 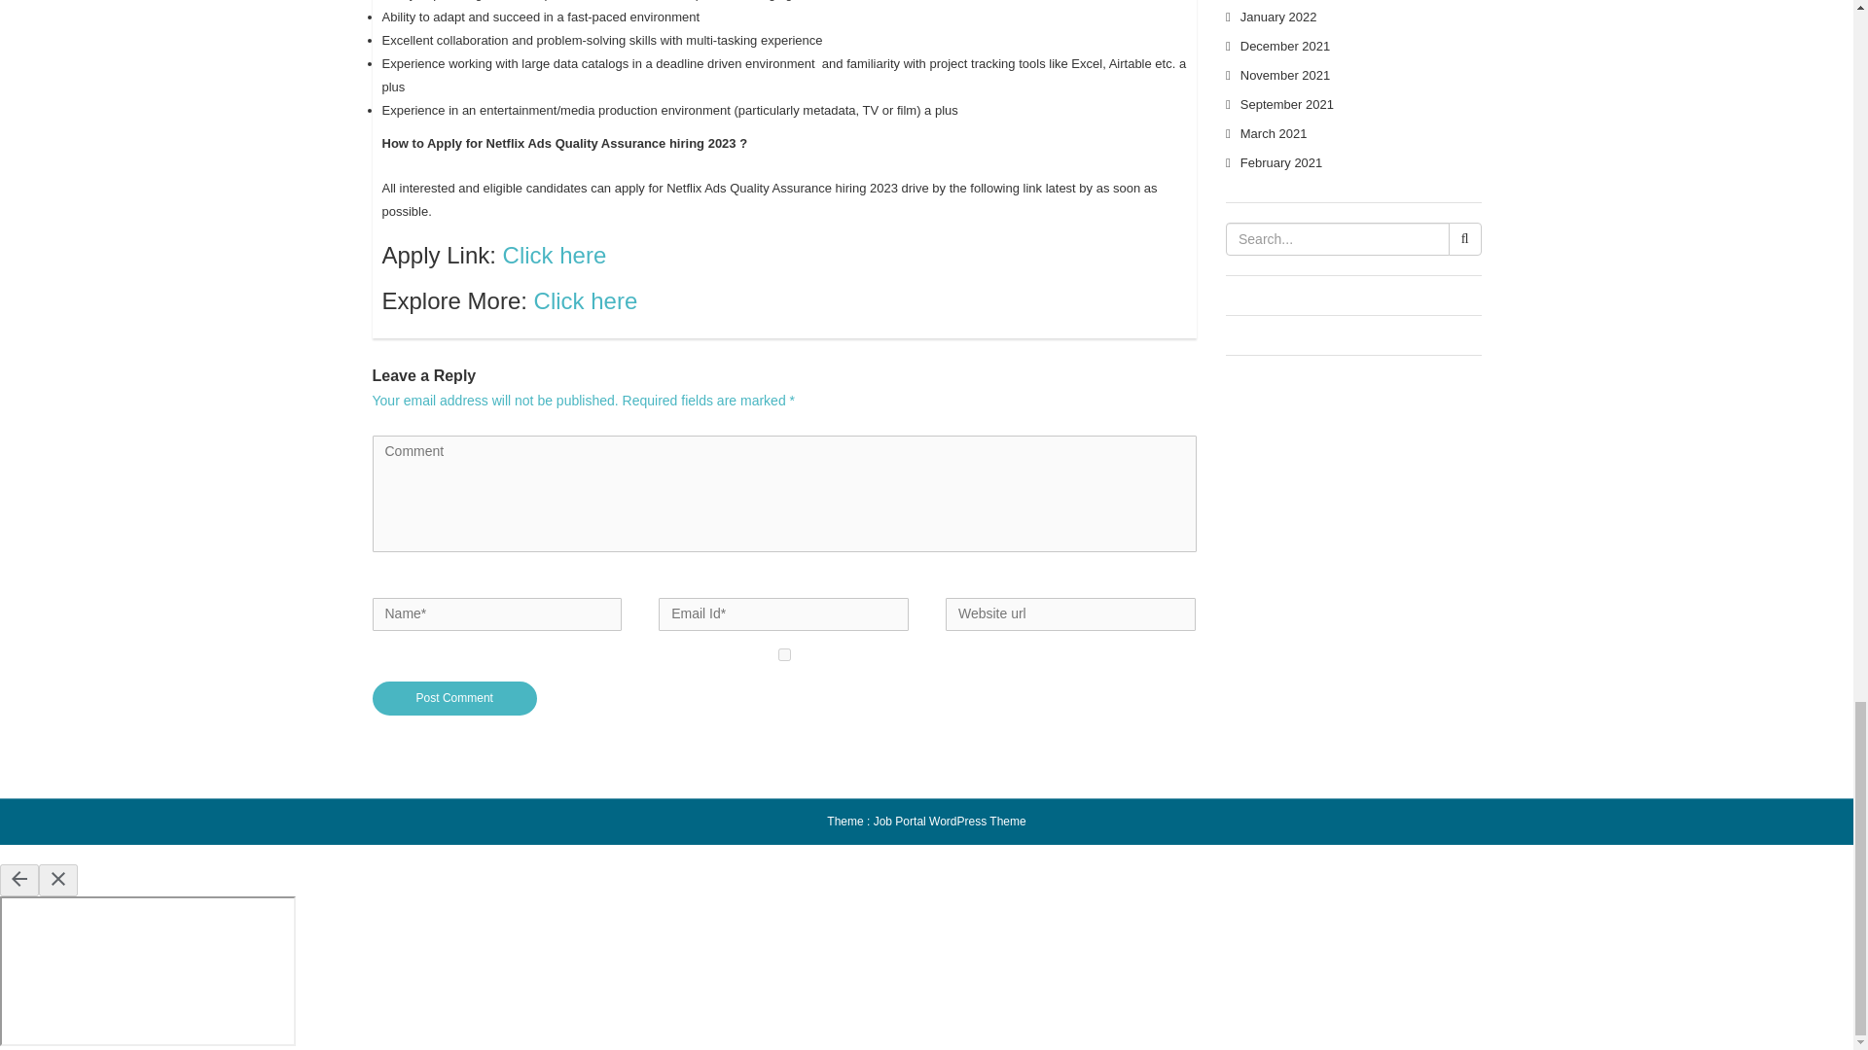 What do you see at coordinates (586, 299) in the screenshot?
I see `Click here` at bounding box center [586, 299].